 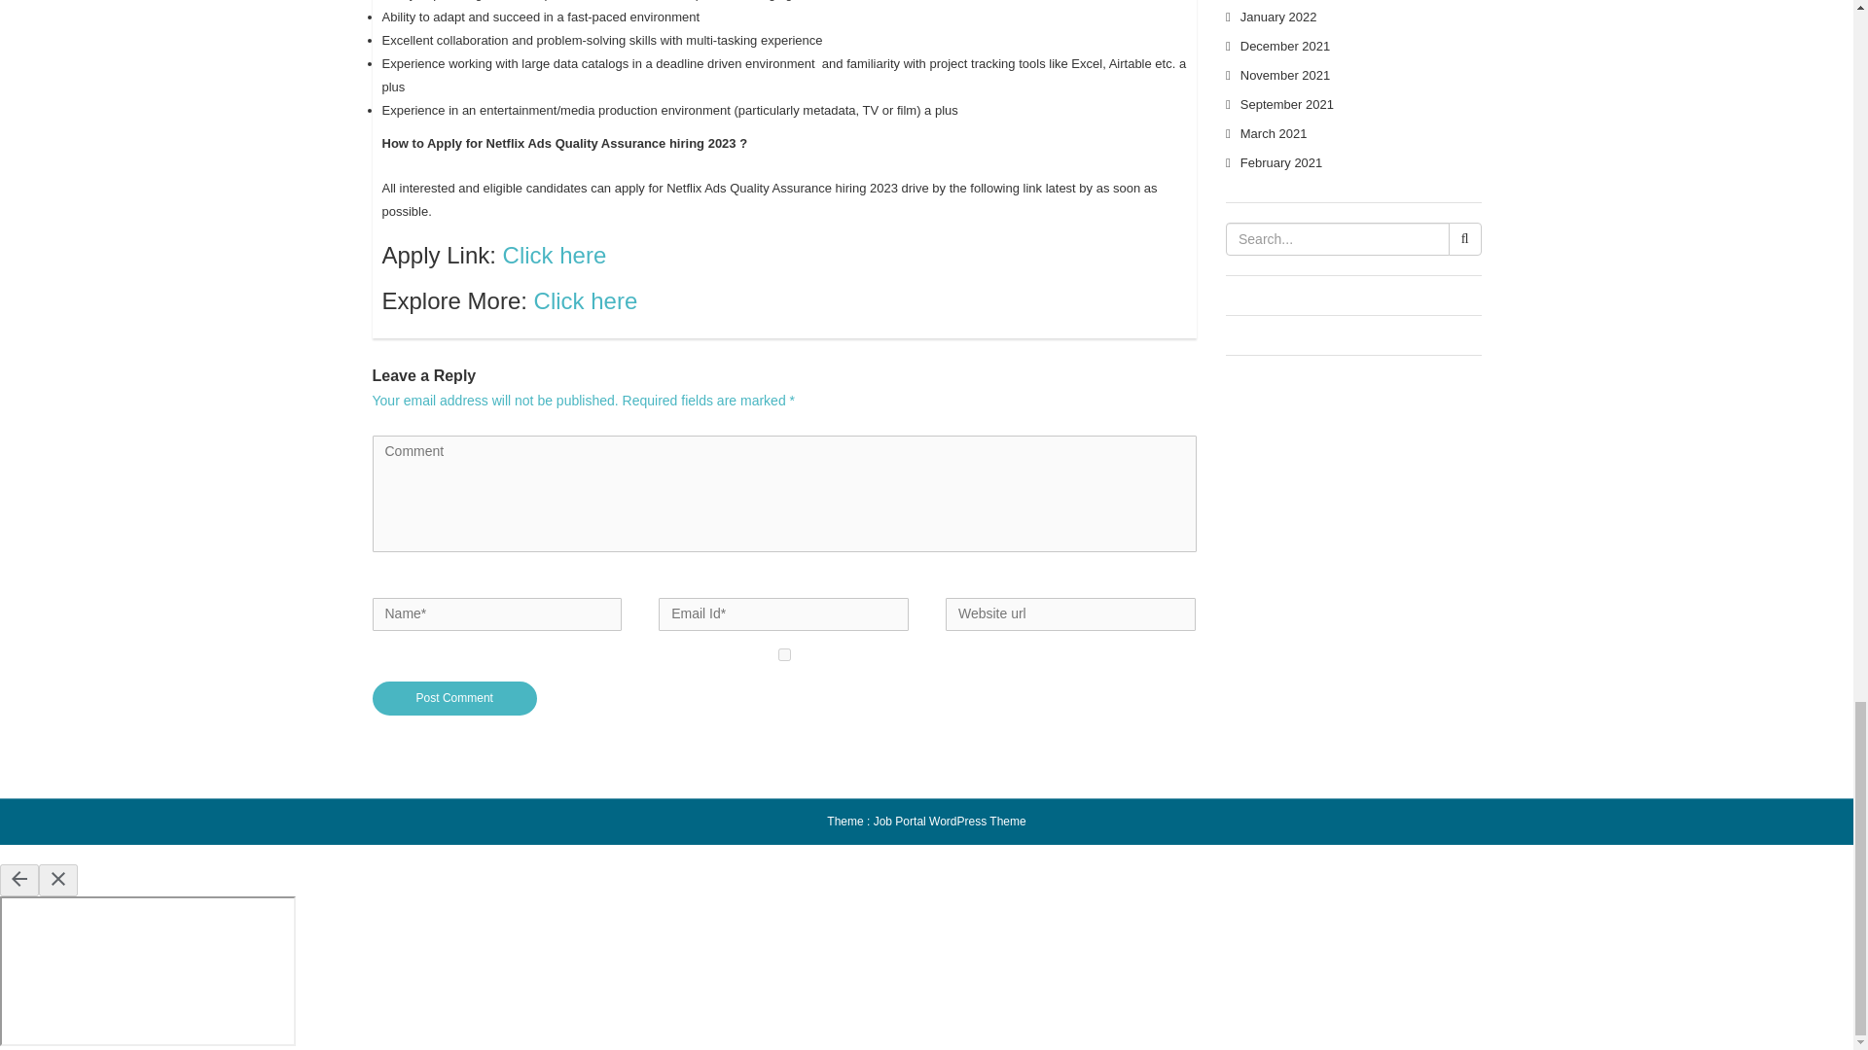 What do you see at coordinates (586, 299) in the screenshot?
I see `Click here` at bounding box center [586, 299].